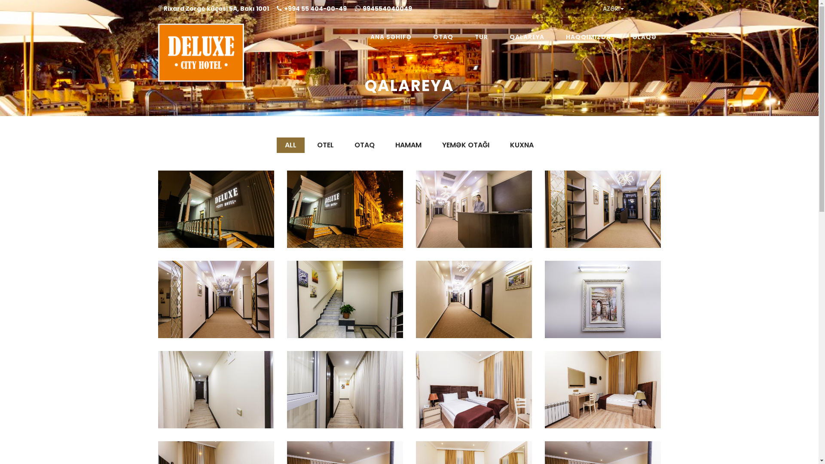  Describe the element at coordinates (408, 145) in the screenshot. I see `HAMAM` at that location.